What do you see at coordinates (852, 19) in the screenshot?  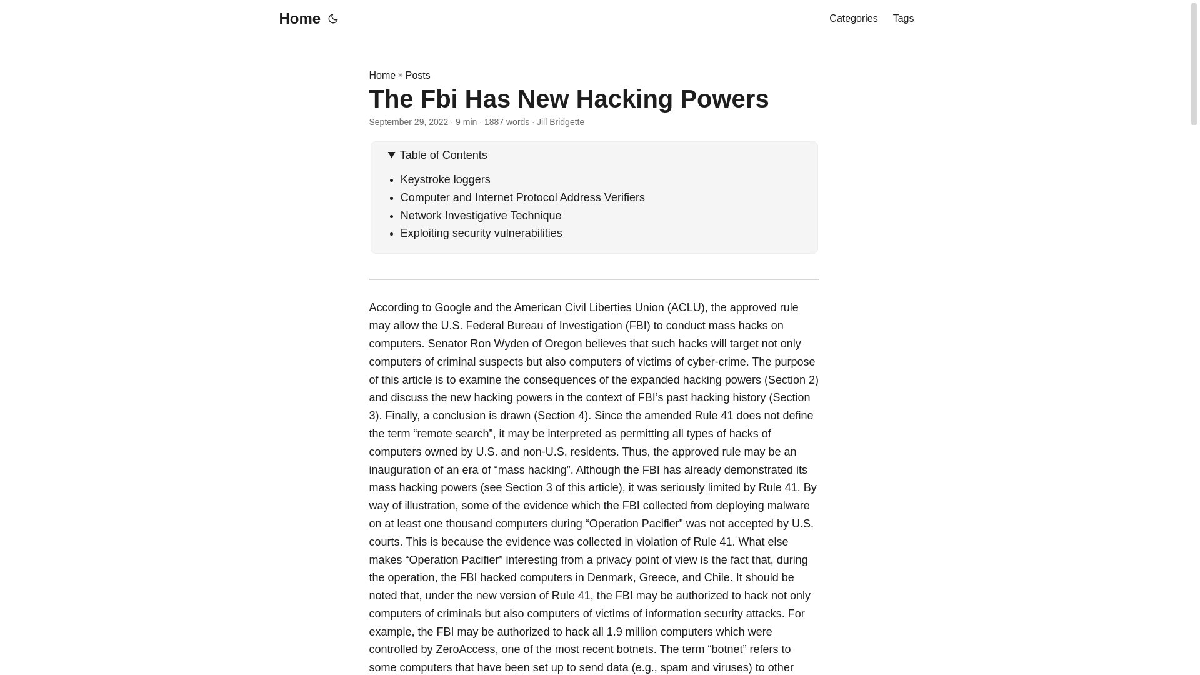 I see `Categories` at bounding box center [852, 19].